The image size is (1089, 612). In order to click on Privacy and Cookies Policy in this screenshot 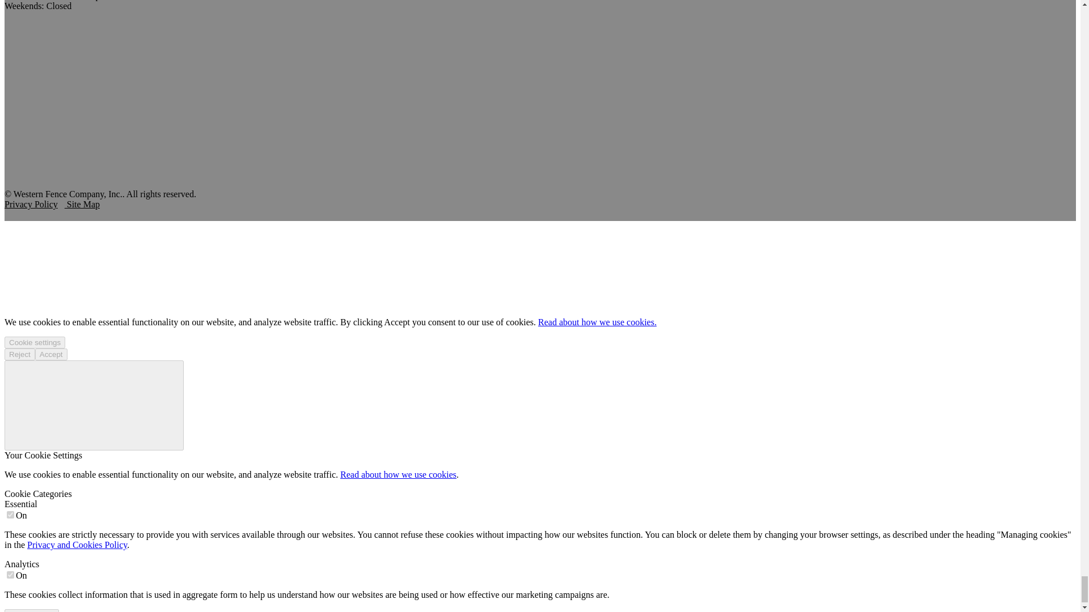, I will do `click(77, 544)`.